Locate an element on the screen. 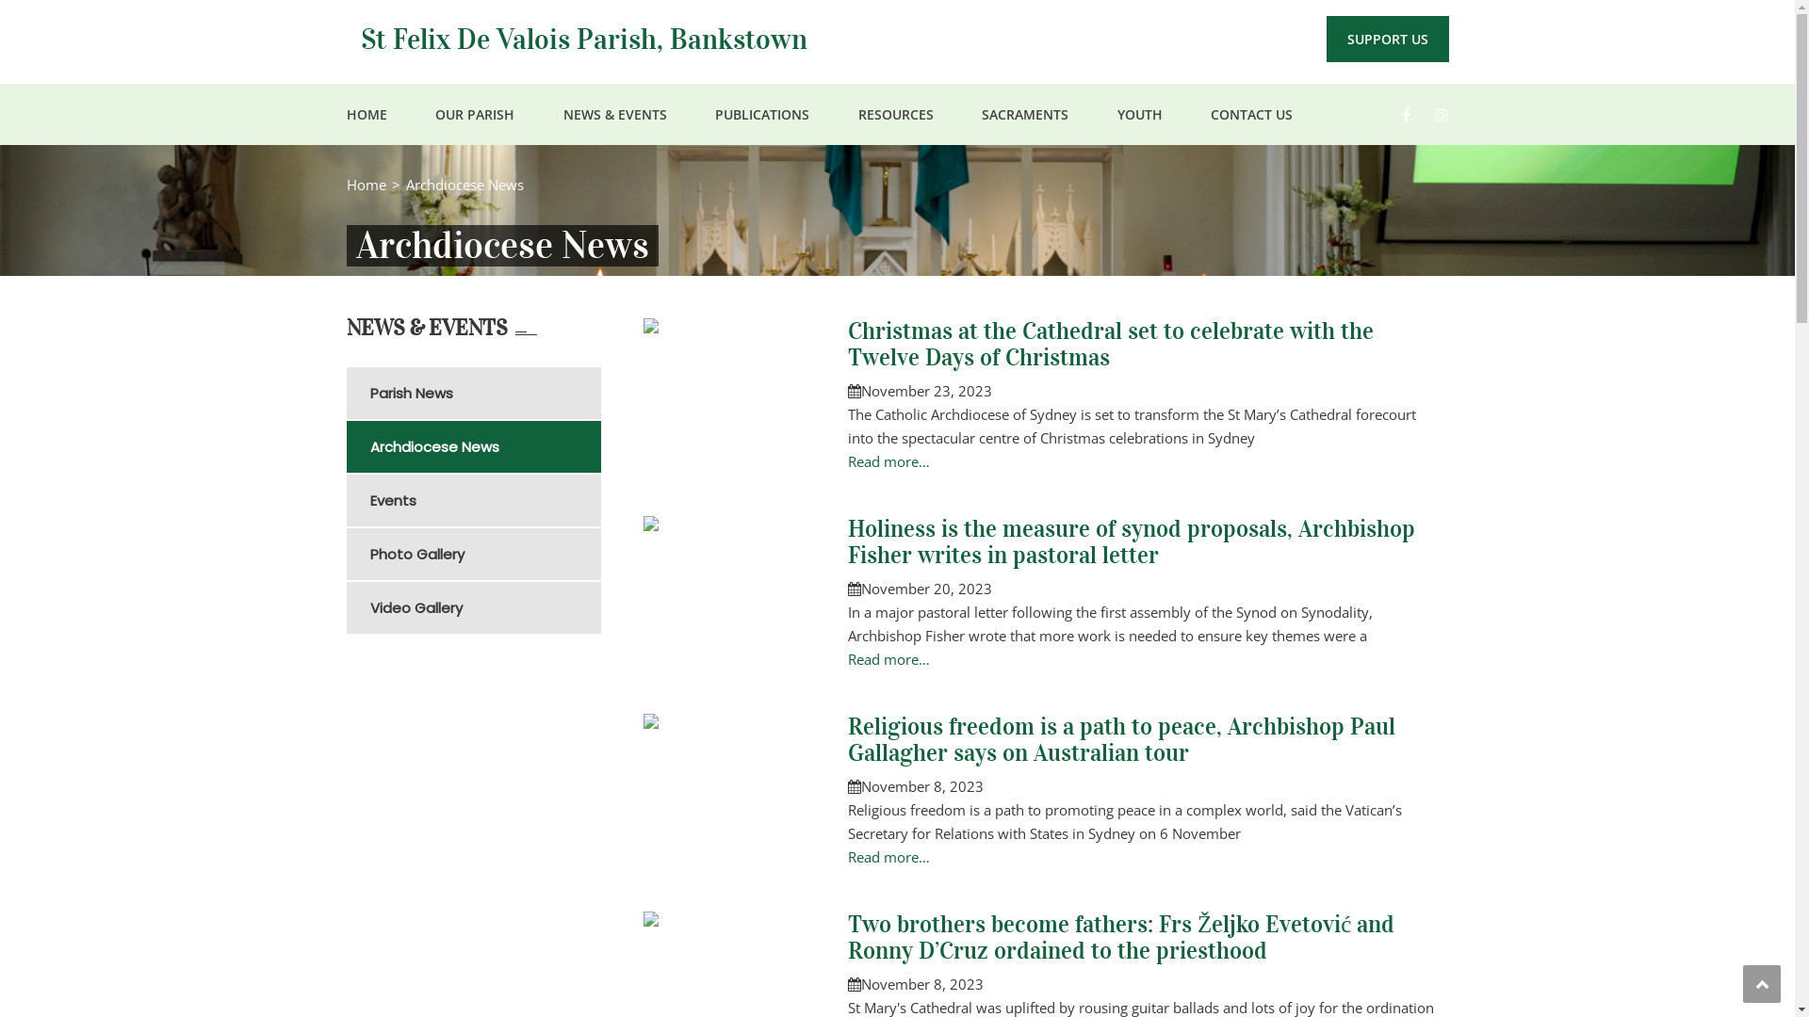  Parish News is located at coordinates (484, 394).